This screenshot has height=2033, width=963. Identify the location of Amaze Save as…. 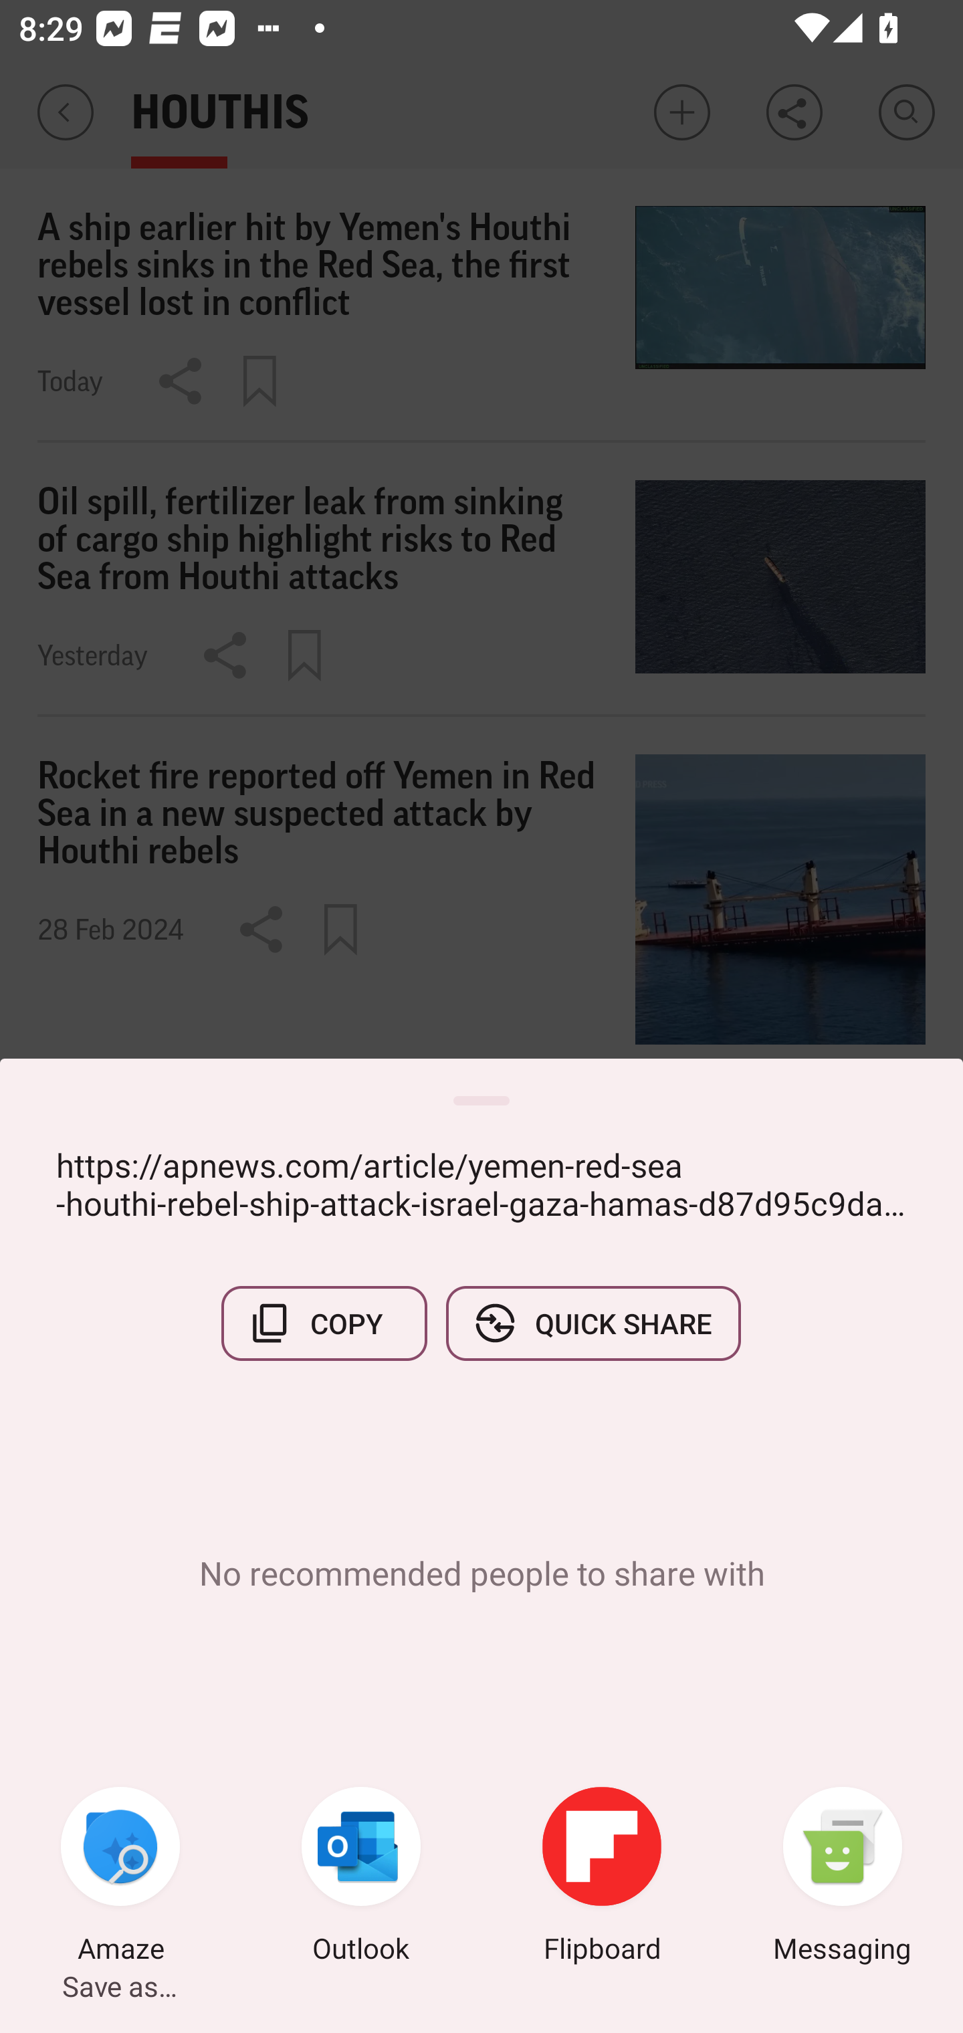
(120, 1878).